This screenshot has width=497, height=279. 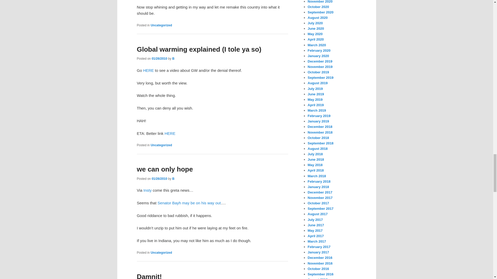 What do you see at coordinates (165, 169) in the screenshot?
I see `we can only hope` at bounding box center [165, 169].